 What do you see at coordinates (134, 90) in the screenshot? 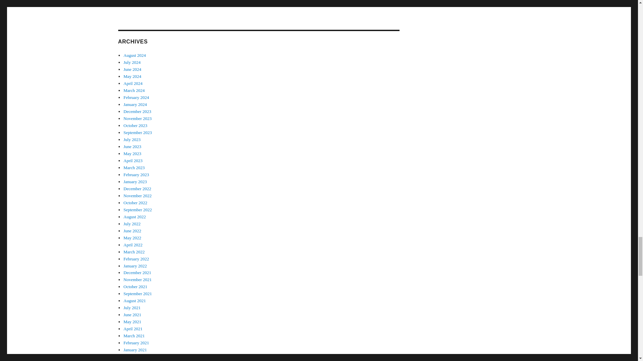
I see `March 2024` at bounding box center [134, 90].